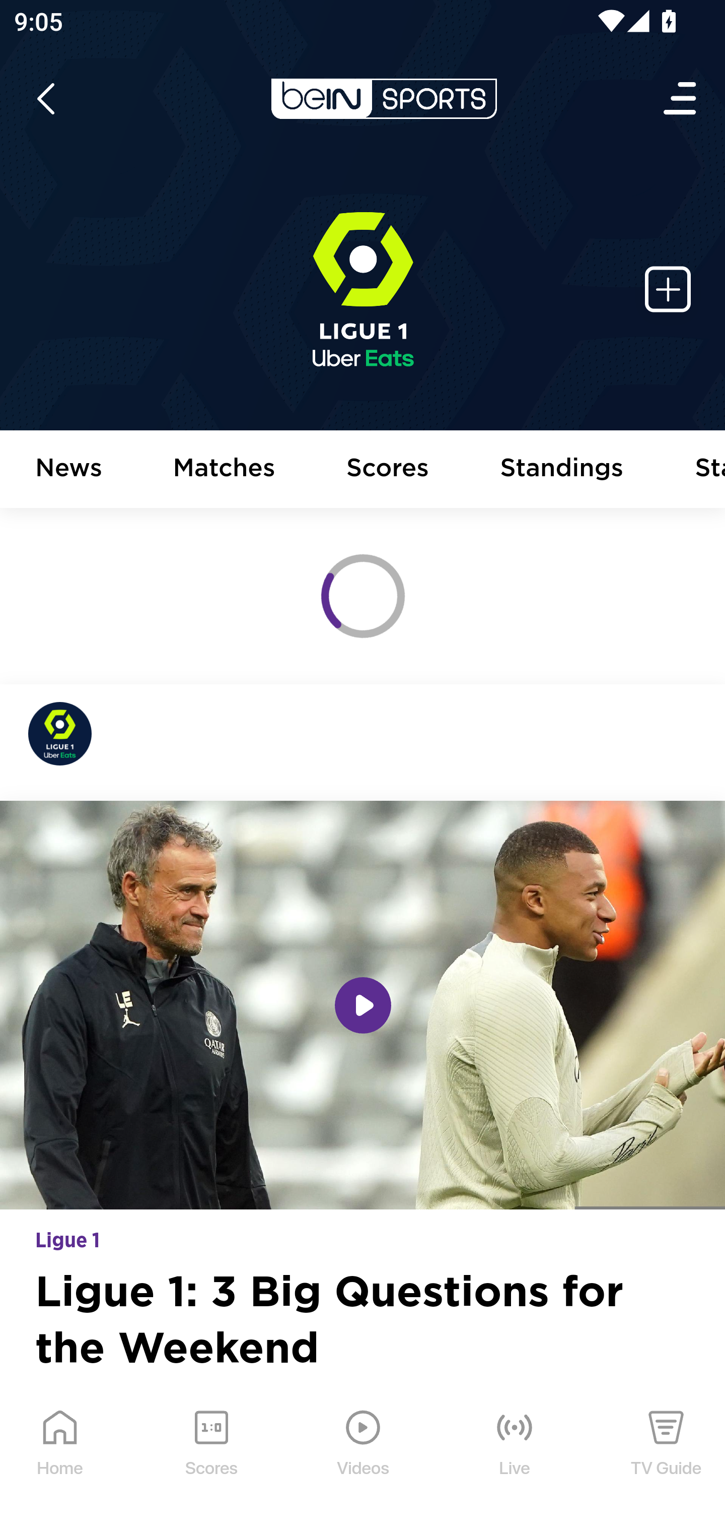 The width and height of the screenshot is (725, 1532). I want to click on Scores, so click(389, 470).